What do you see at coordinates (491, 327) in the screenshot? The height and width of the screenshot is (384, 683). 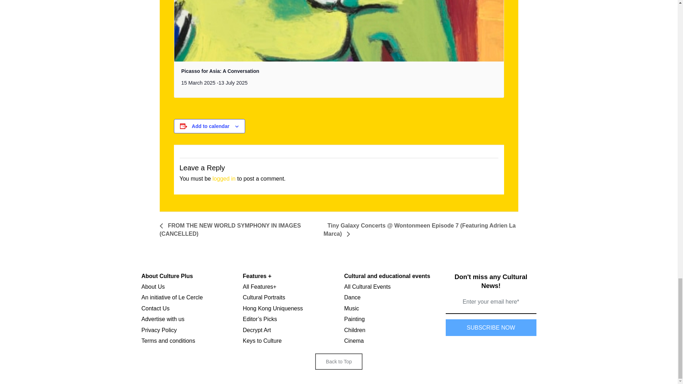 I see `Subscribe Now` at bounding box center [491, 327].